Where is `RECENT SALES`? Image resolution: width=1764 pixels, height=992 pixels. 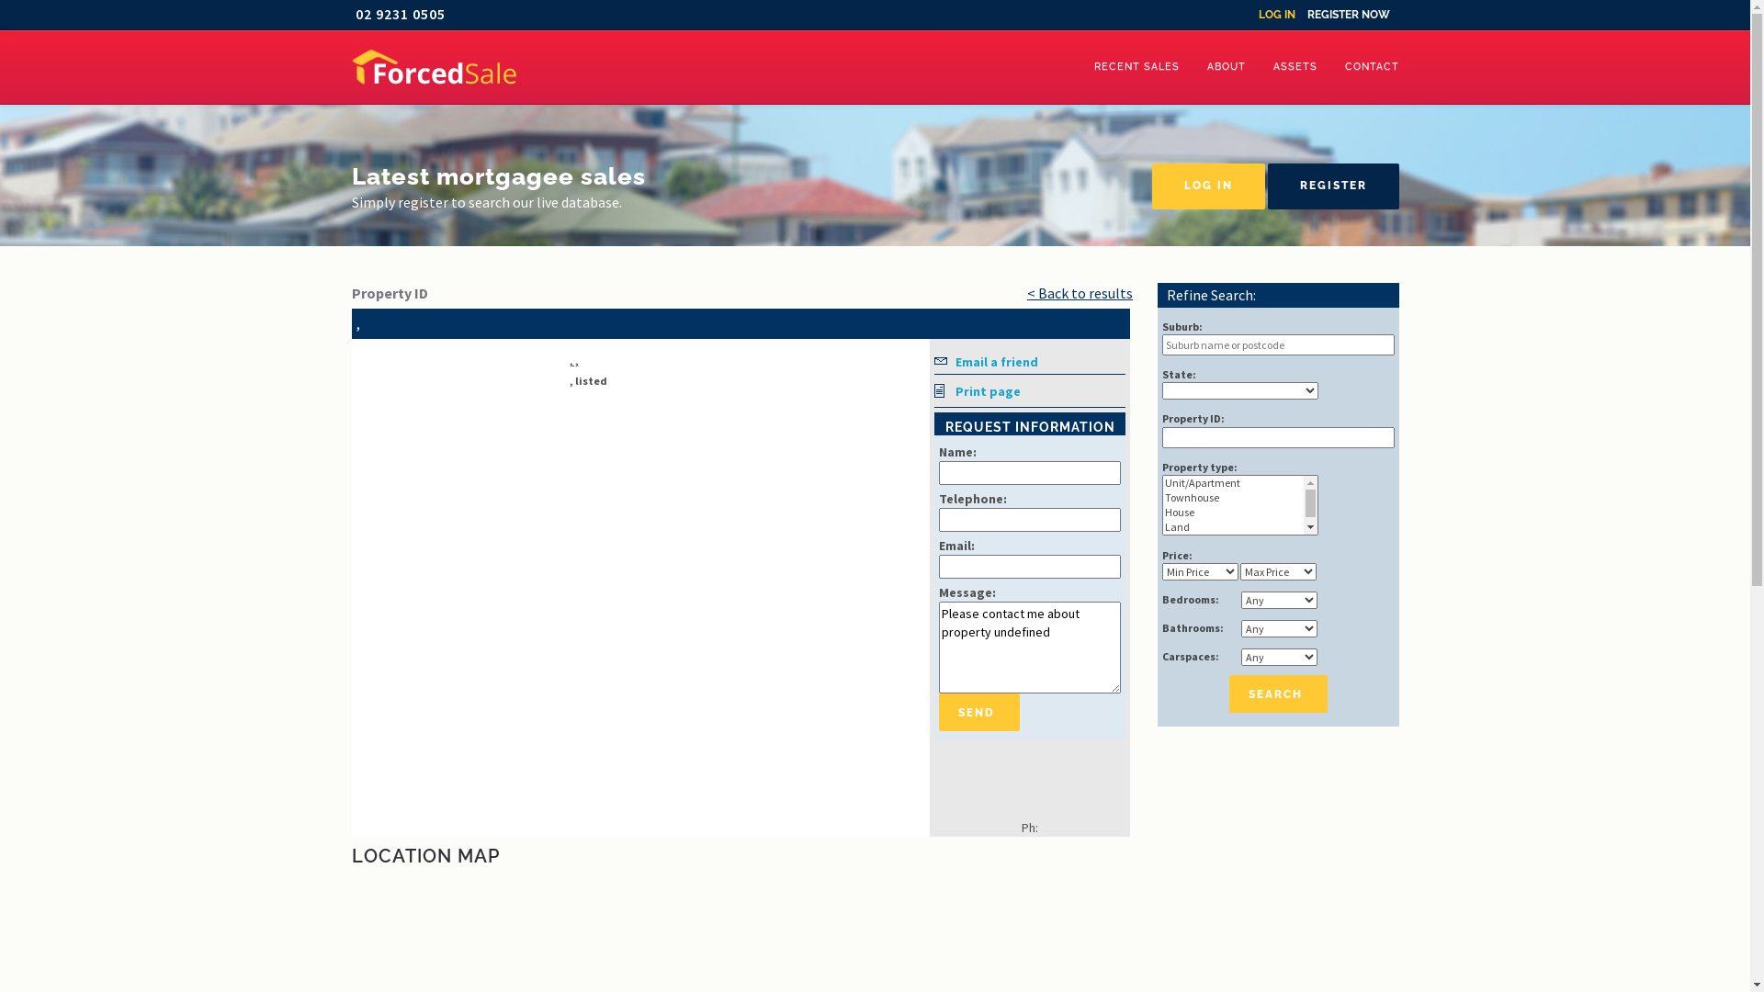 RECENT SALES is located at coordinates (1137, 67).